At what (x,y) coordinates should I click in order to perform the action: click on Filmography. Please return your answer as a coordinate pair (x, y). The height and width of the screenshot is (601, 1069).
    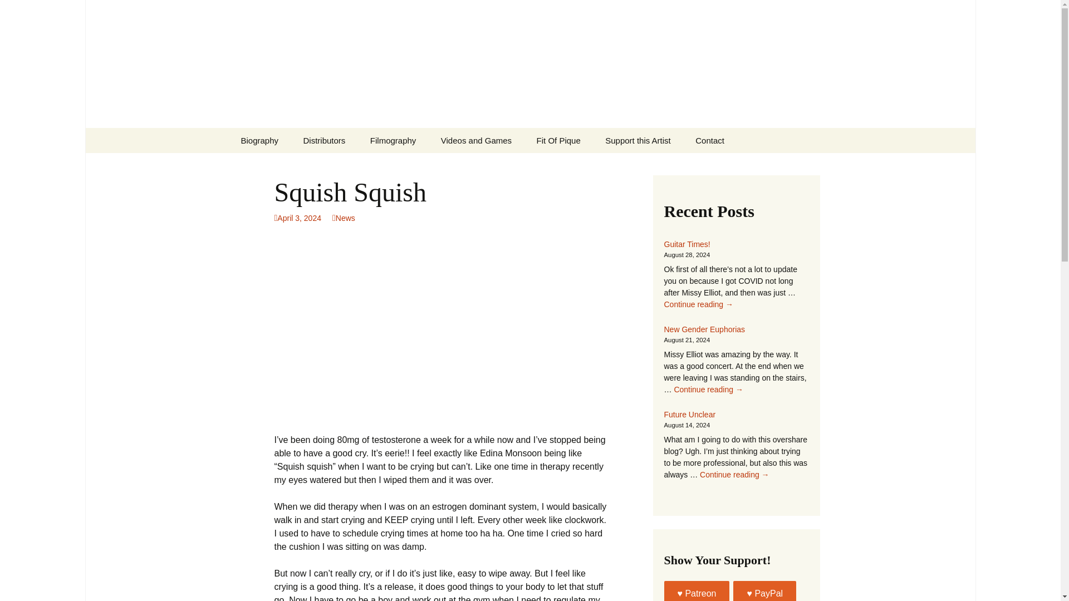
    Looking at the image, I should click on (393, 140).